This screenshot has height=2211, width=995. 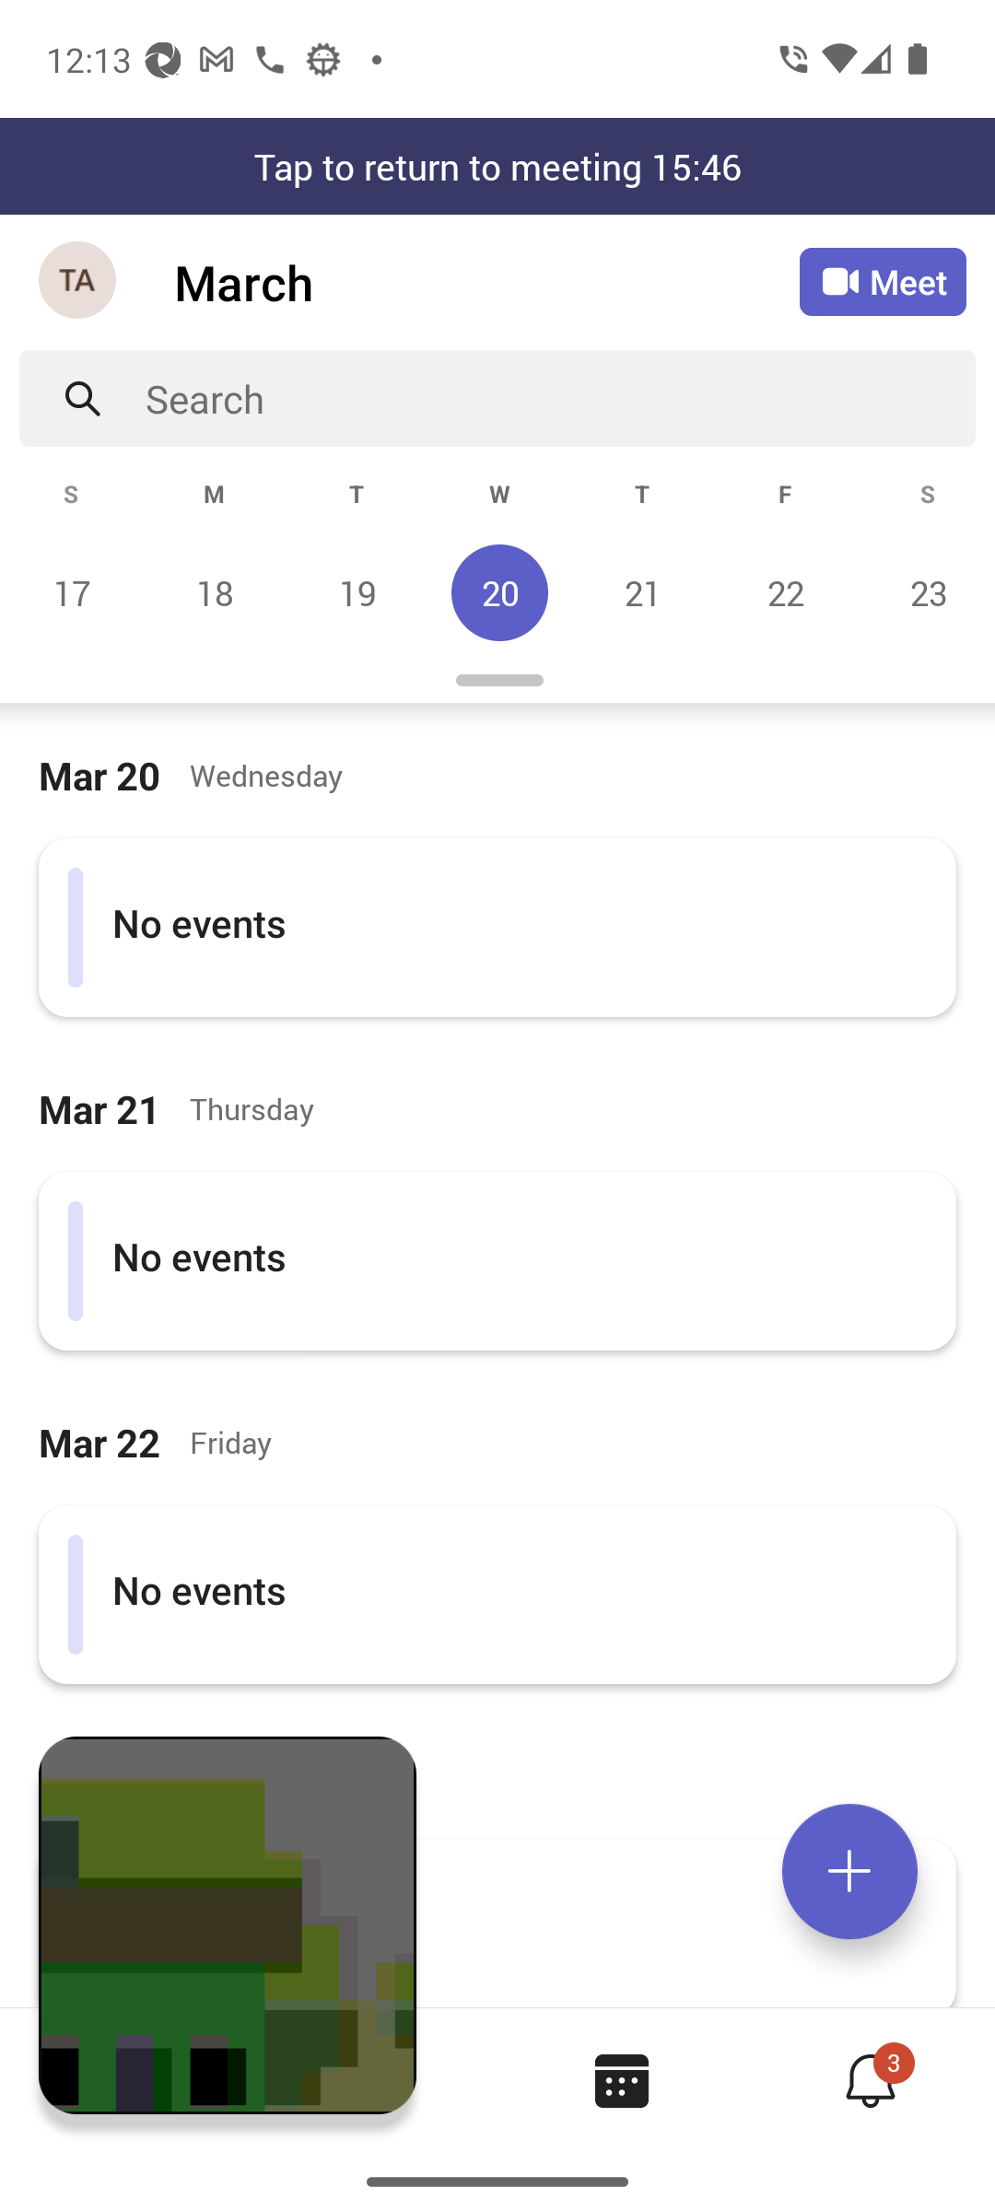 What do you see at coordinates (497, 166) in the screenshot?
I see `Tap to return to meeting 15:46` at bounding box center [497, 166].